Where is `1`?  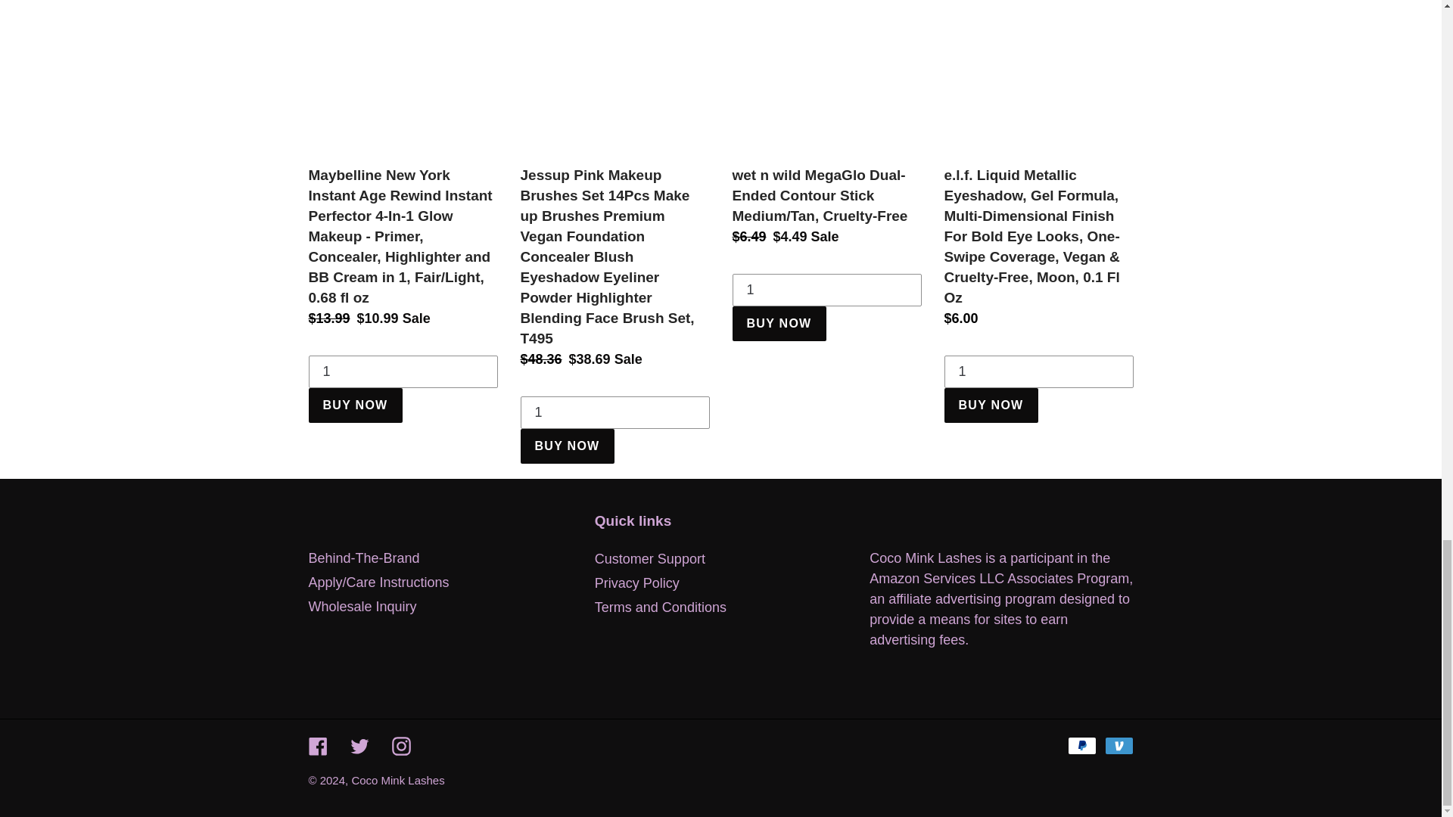 1 is located at coordinates (403, 372).